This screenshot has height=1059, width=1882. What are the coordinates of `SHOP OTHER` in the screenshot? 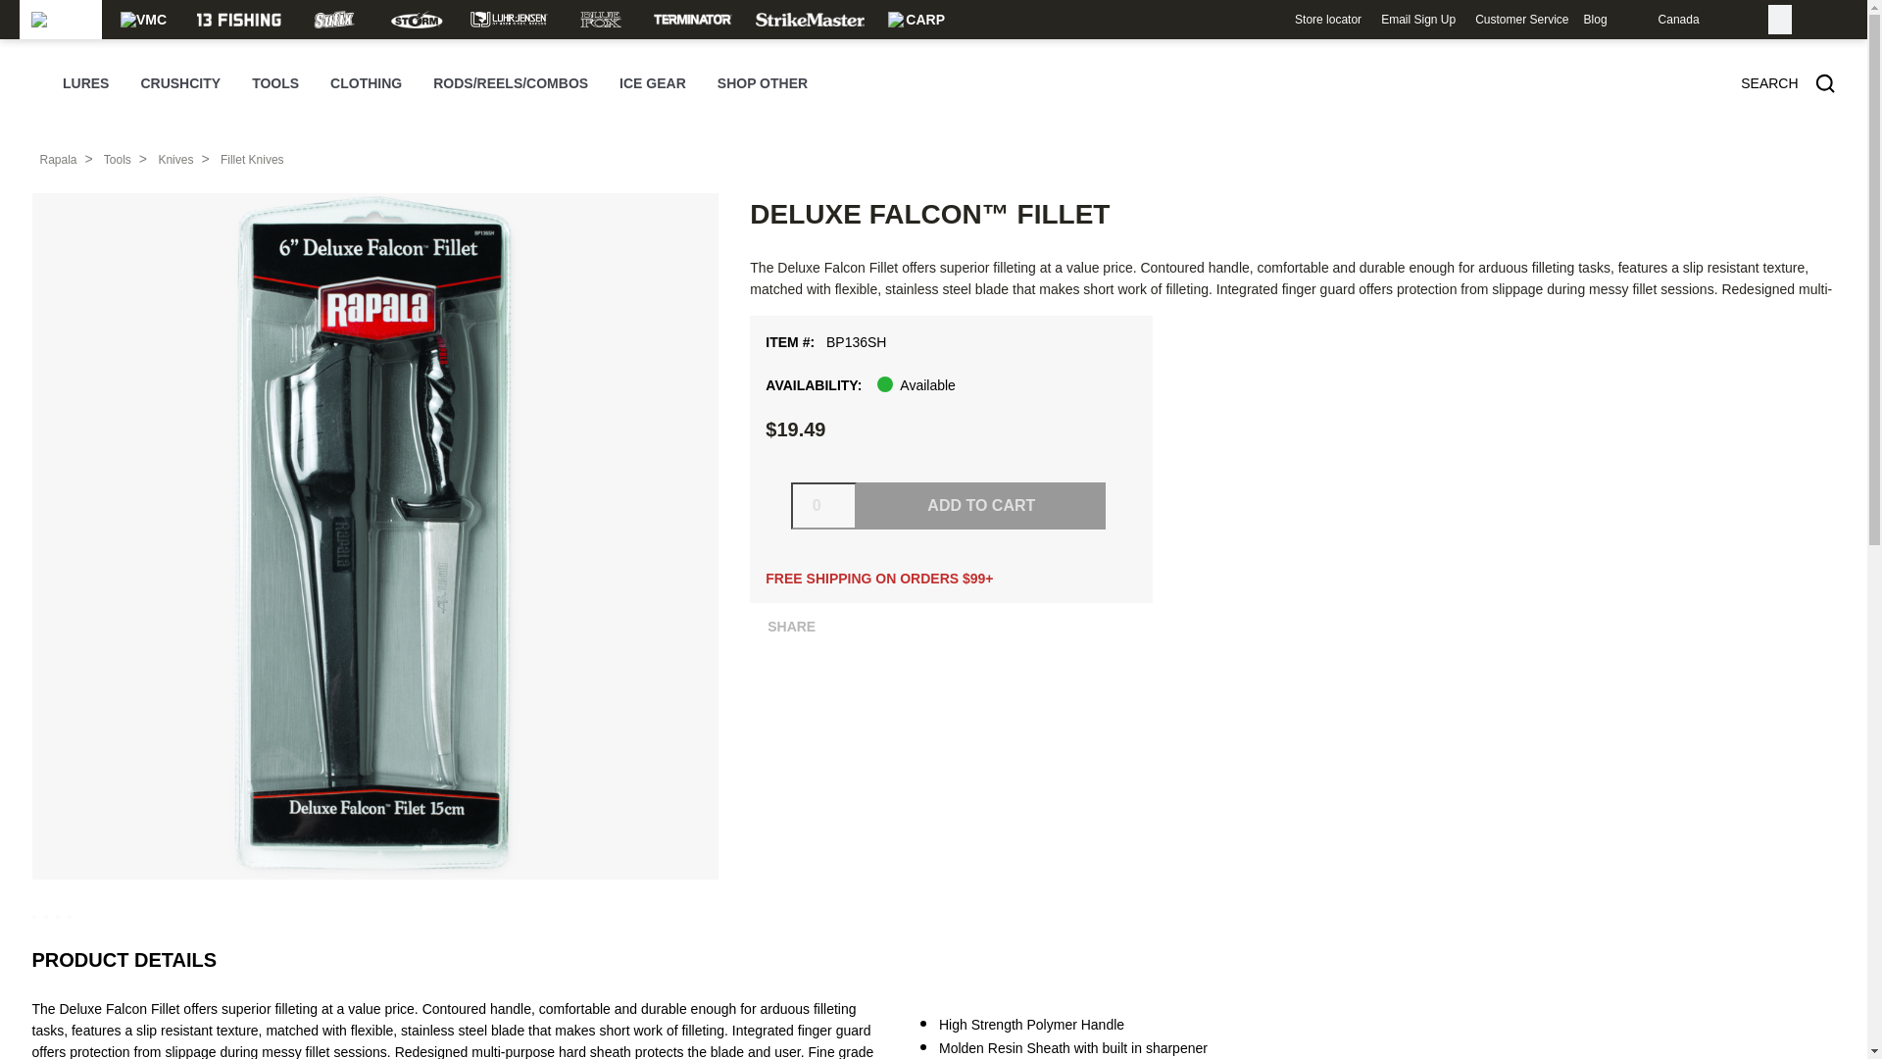 It's located at (762, 84).